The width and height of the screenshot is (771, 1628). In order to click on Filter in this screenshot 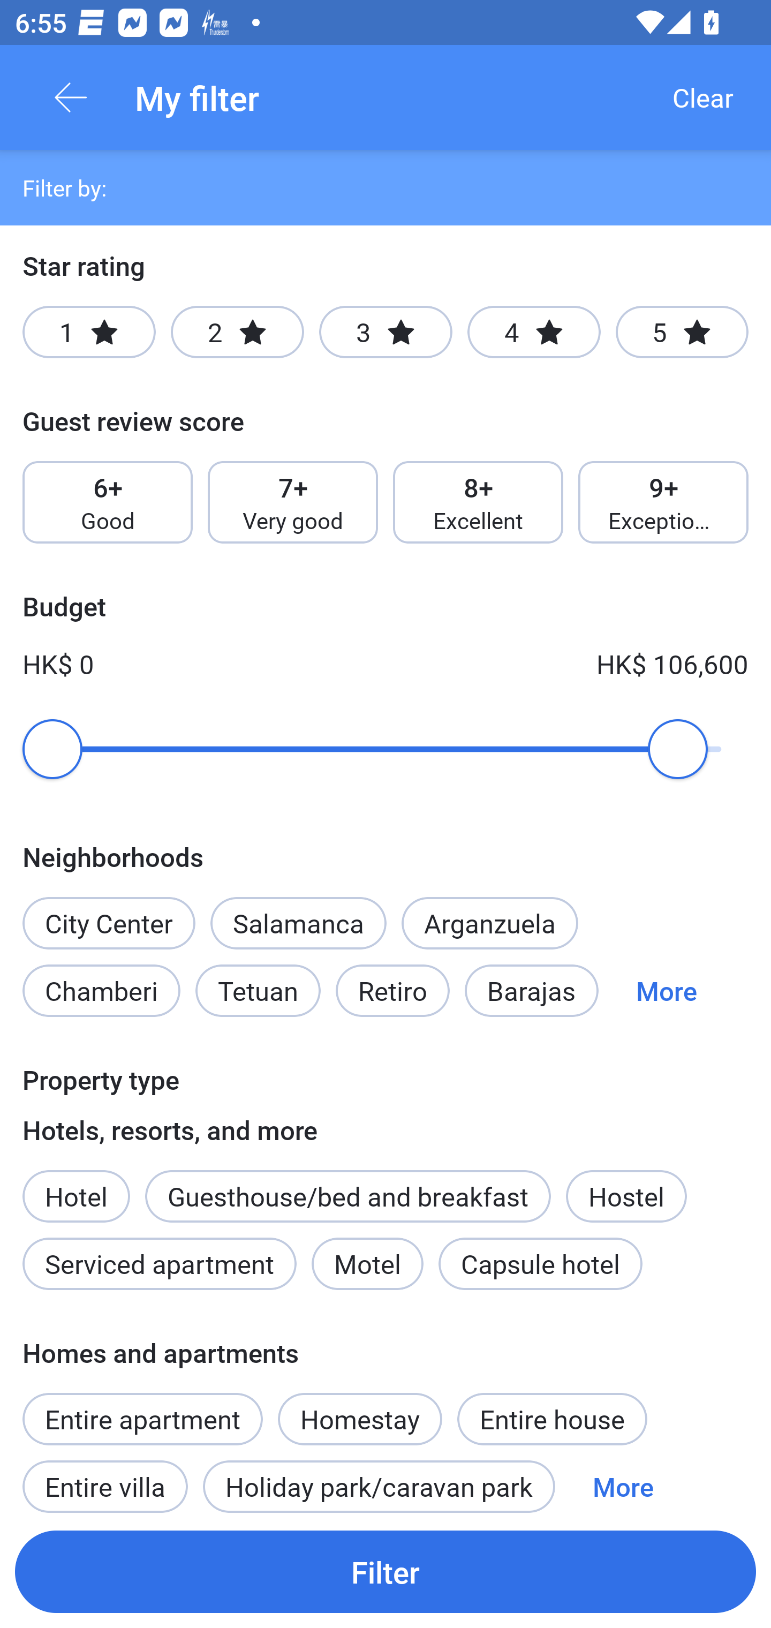, I will do `click(385, 1571)`.